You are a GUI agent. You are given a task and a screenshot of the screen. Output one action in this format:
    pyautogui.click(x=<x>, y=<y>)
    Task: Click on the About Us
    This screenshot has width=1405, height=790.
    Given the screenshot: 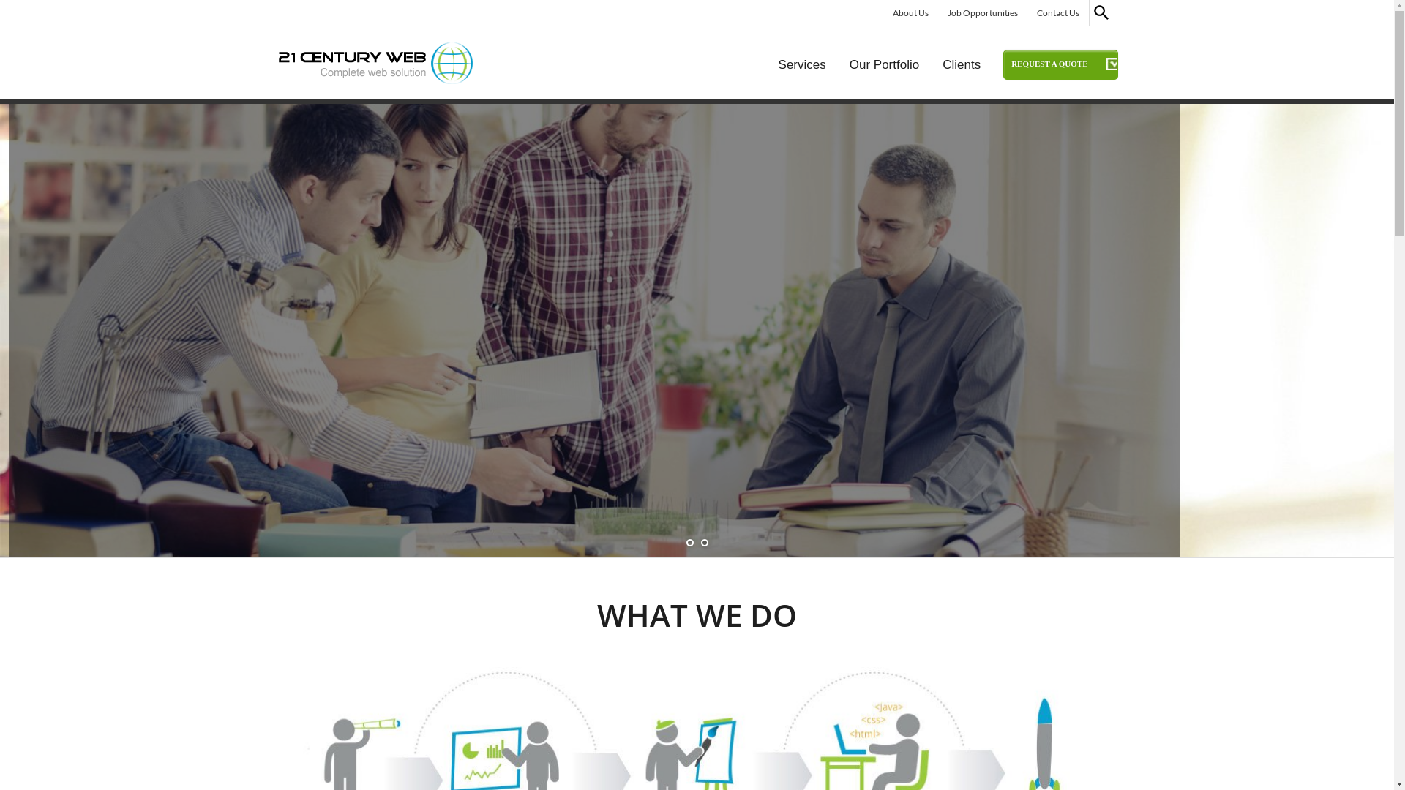 What is the action you would take?
    pyautogui.click(x=910, y=13)
    